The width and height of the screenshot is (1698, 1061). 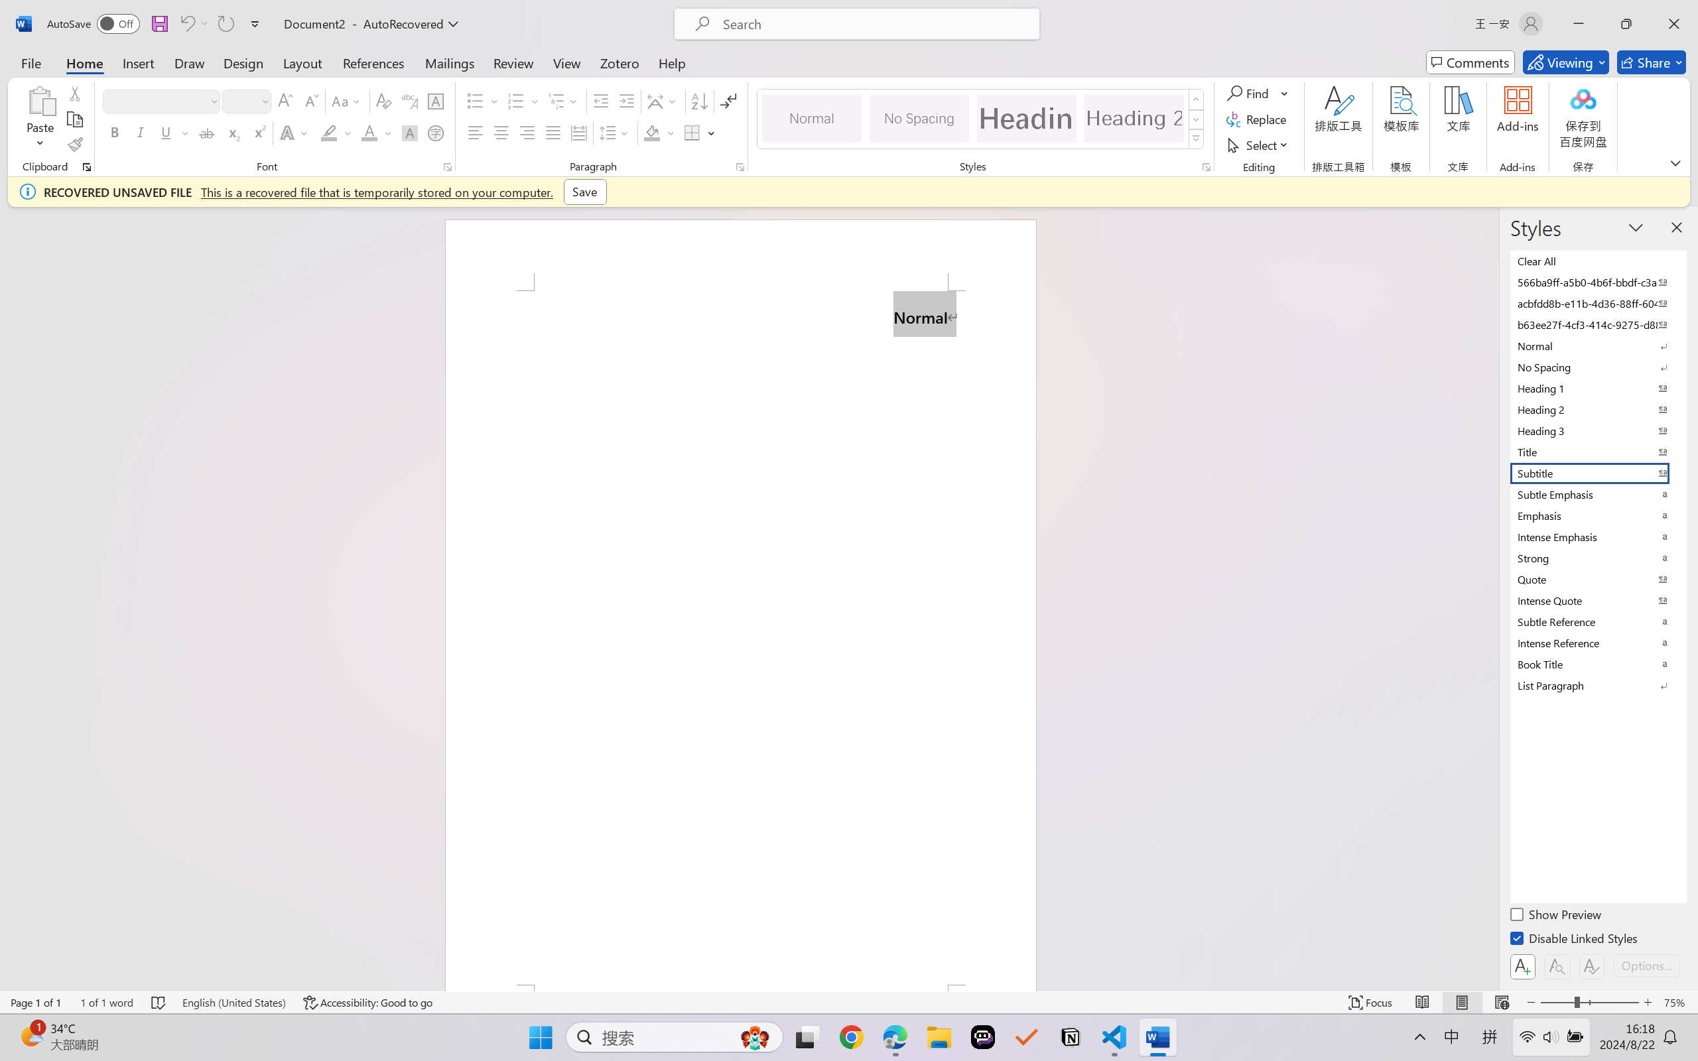 I want to click on Disable Linked Styles, so click(x=1575, y=940).